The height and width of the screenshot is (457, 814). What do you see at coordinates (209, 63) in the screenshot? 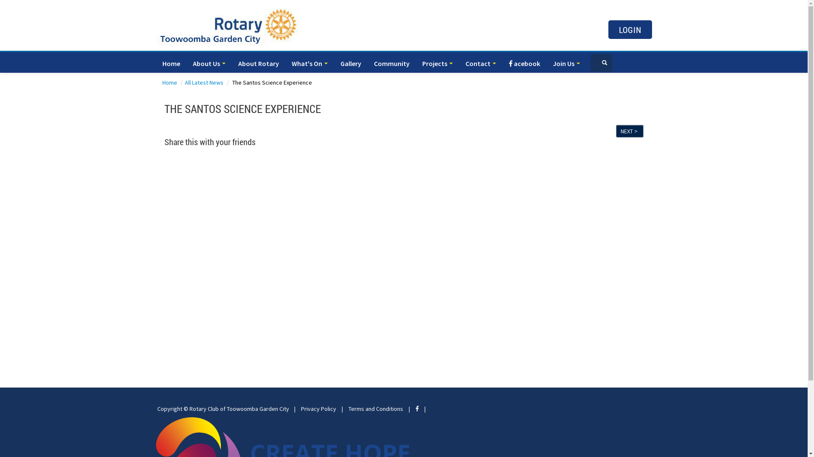
I see `About Us` at bounding box center [209, 63].